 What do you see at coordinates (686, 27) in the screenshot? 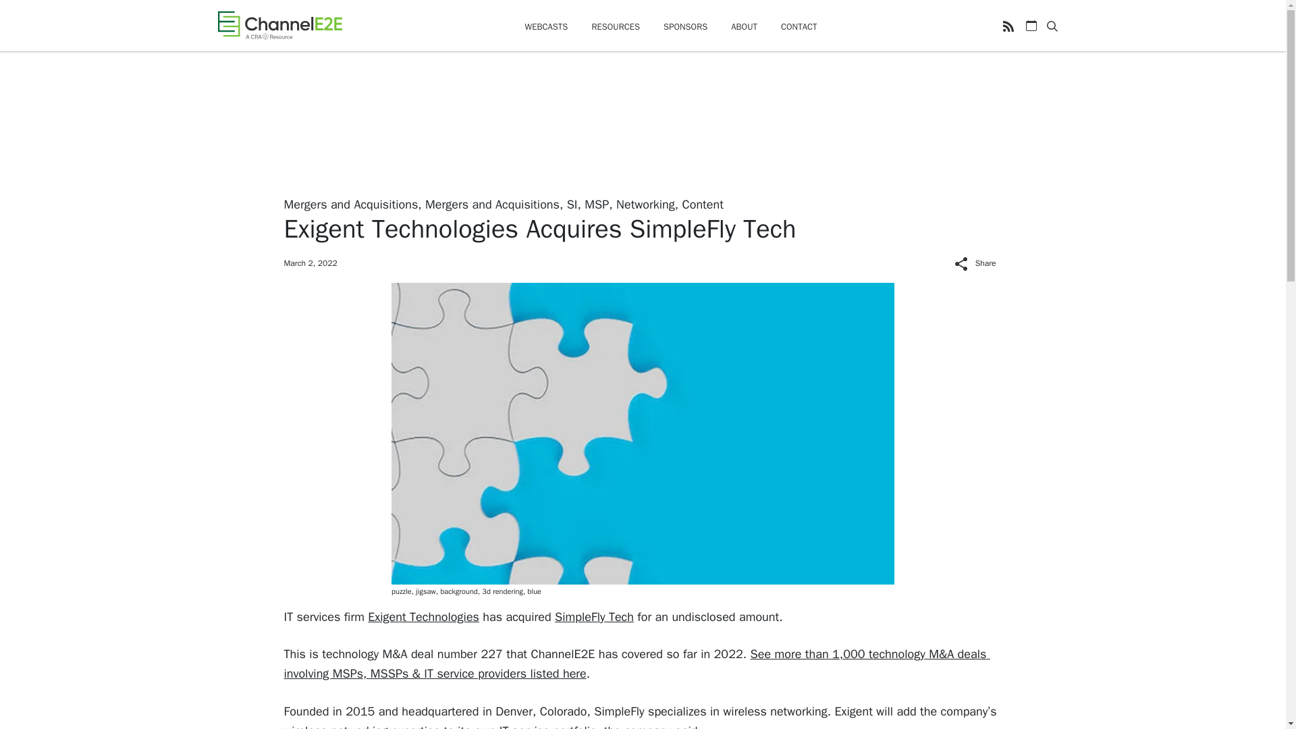
I see `SPONSORS` at bounding box center [686, 27].